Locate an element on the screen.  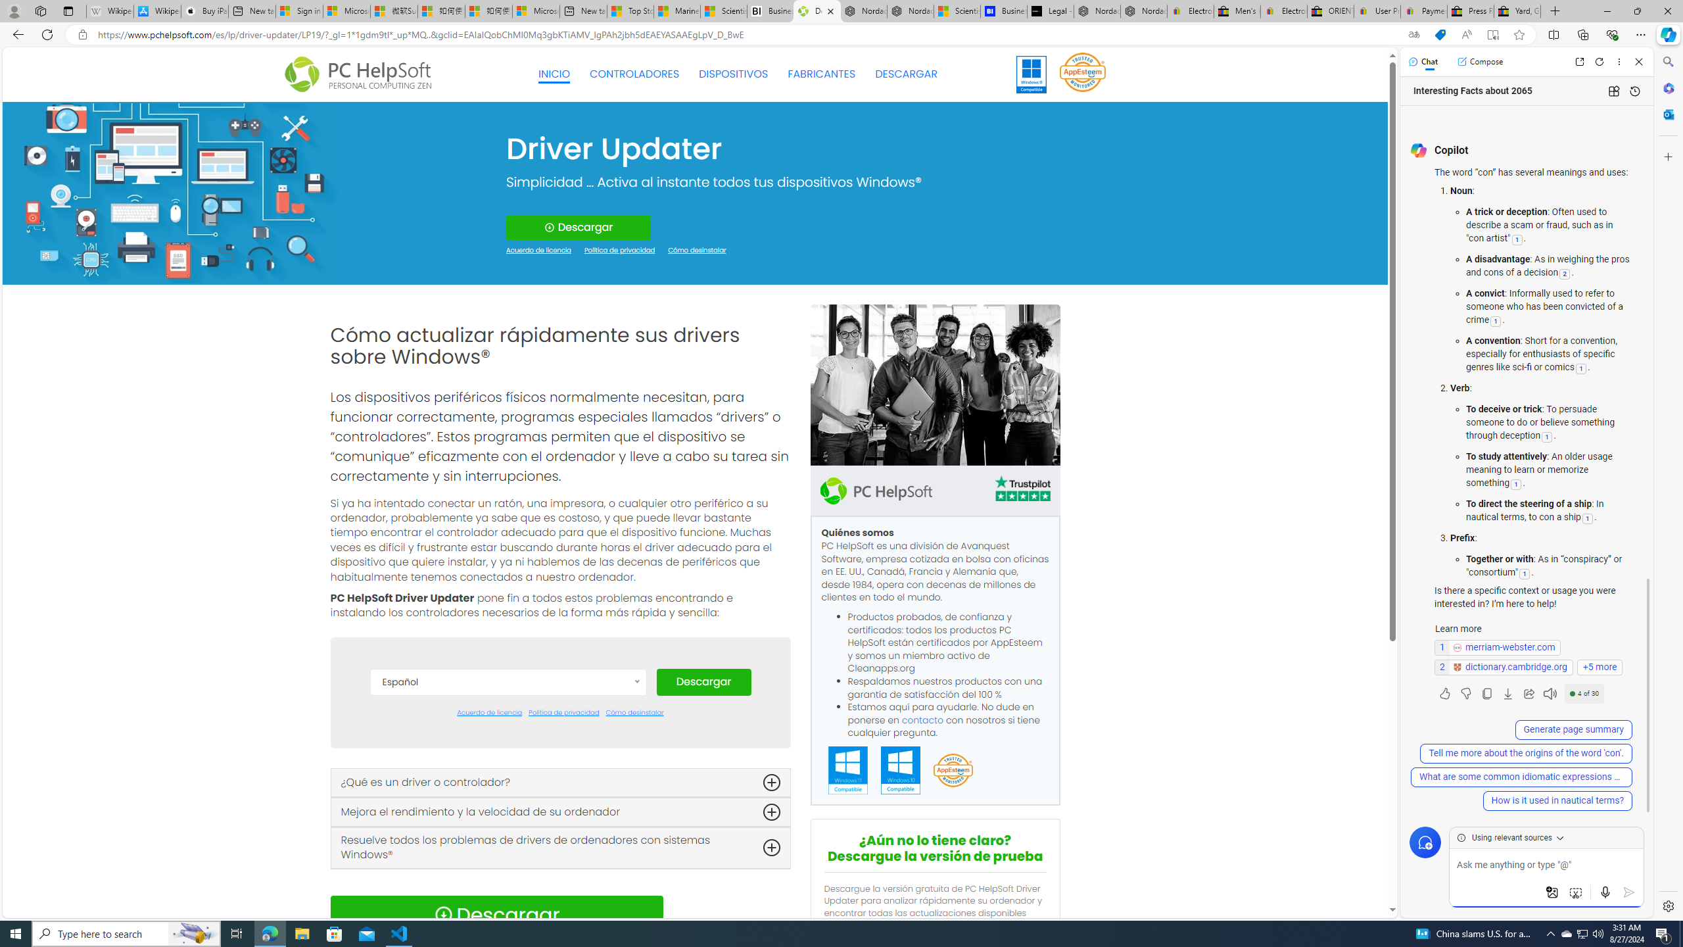
Marine life - MSN is located at coordinates (677, 11).